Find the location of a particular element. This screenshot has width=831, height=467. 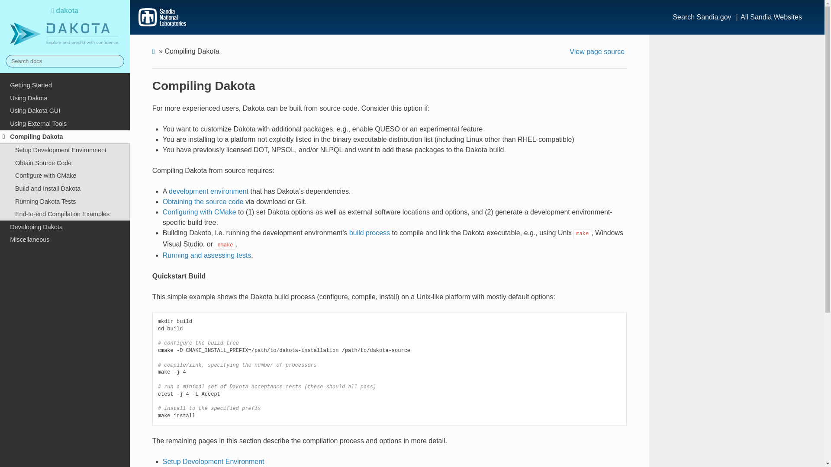

Using External Tools is located at coordinates (65, 124).